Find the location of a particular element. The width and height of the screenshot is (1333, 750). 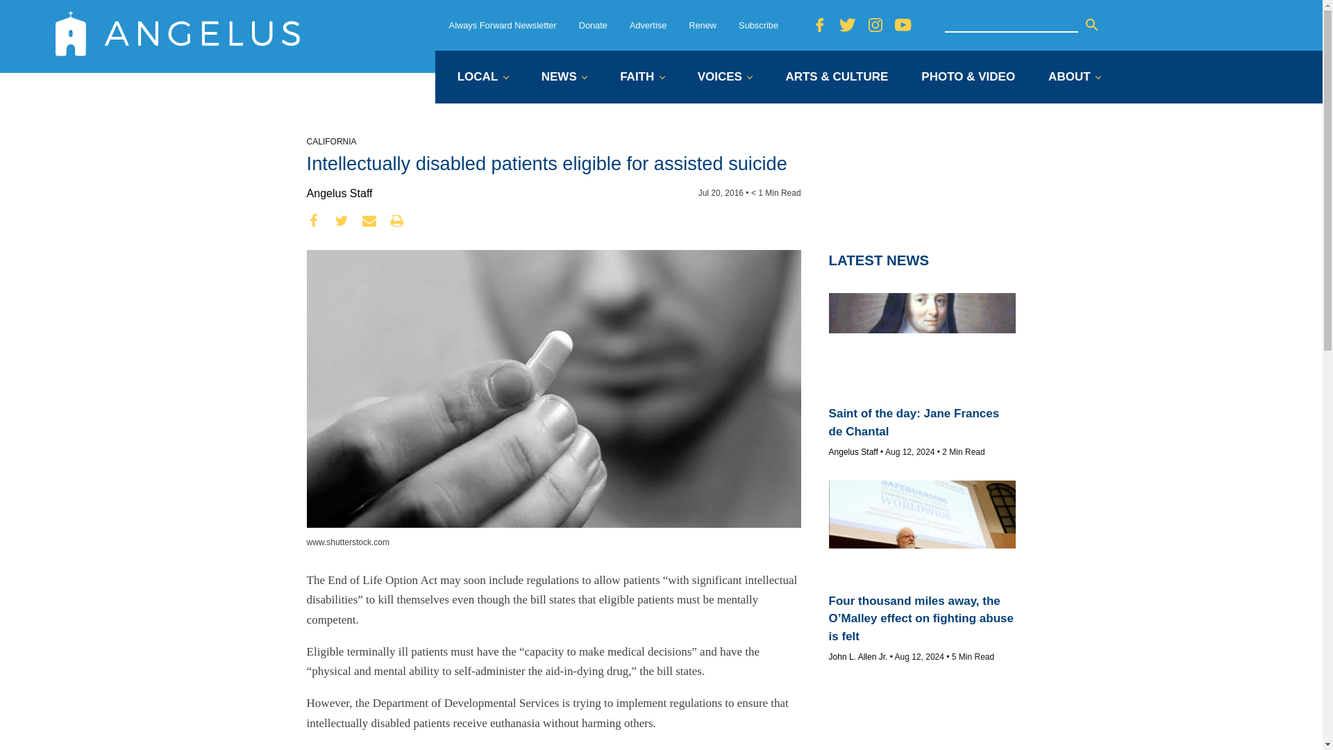

facebook is located at coordinates (314, 221).